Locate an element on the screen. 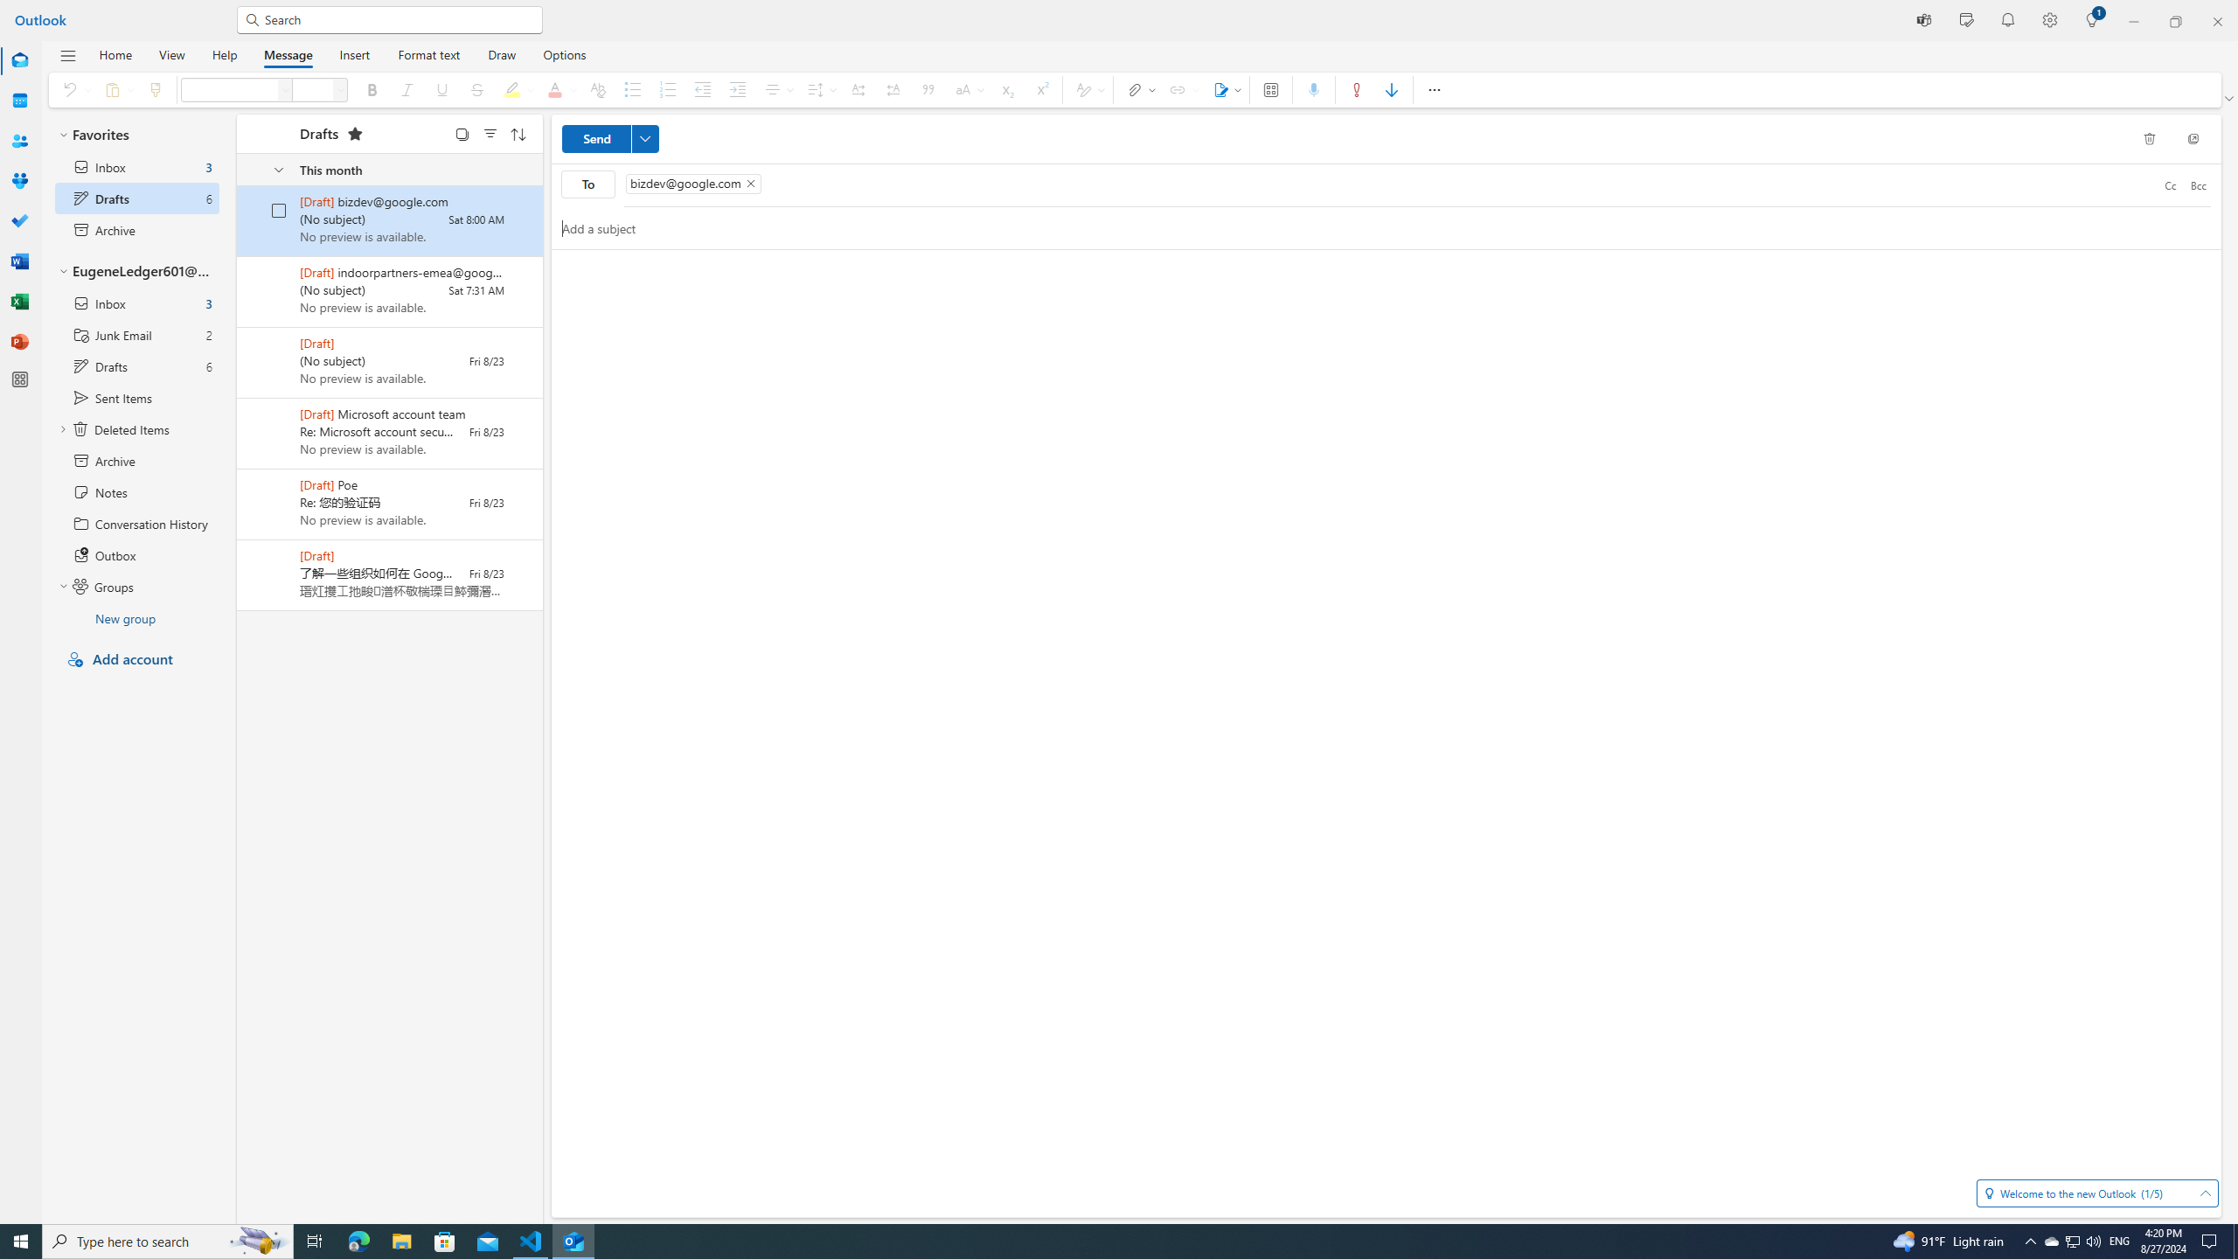 The width and height of the screenshot is (2238, 1259). Word is located at coordinates (19, 261).